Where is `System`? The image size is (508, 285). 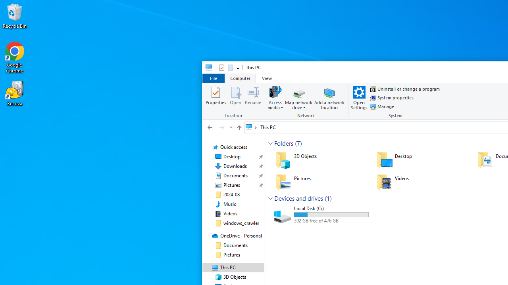 System is located at coordinates (396, 101).